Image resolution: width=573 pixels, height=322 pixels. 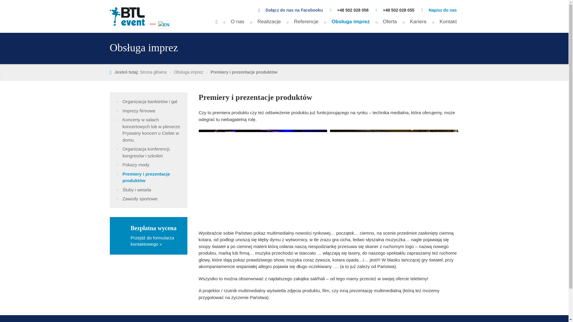 What do you see at coordinates (418, 24) in the screenshot?
I see `Kariera` at bounding box center [418, 24].